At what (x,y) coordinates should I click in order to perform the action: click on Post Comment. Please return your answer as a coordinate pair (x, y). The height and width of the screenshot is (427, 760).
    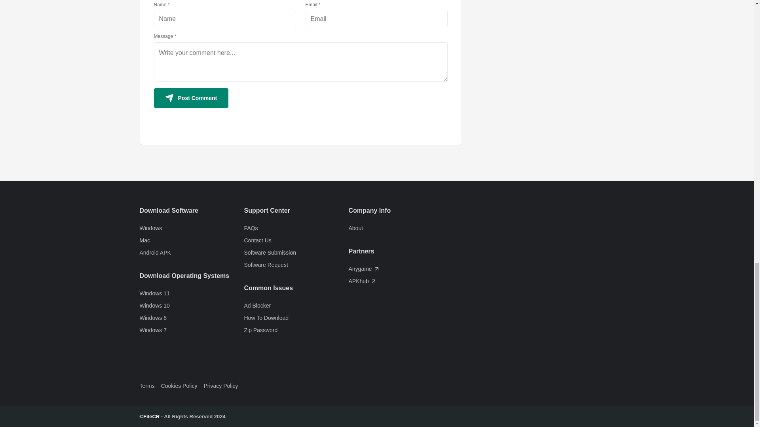
    Looking at the image, I should click on (191, 98).